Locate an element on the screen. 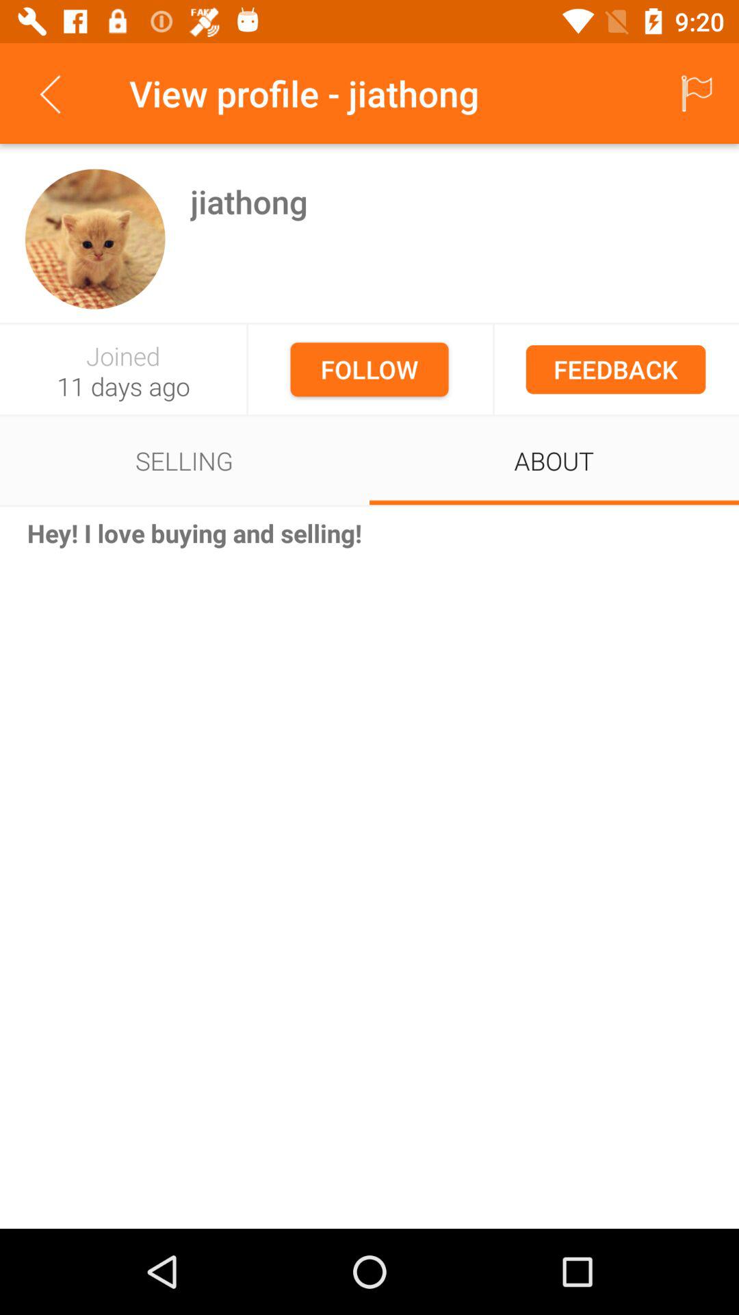 The height and width of the screenshot is (1315, 739). scroll until follow is located at coordinates (369, 369).